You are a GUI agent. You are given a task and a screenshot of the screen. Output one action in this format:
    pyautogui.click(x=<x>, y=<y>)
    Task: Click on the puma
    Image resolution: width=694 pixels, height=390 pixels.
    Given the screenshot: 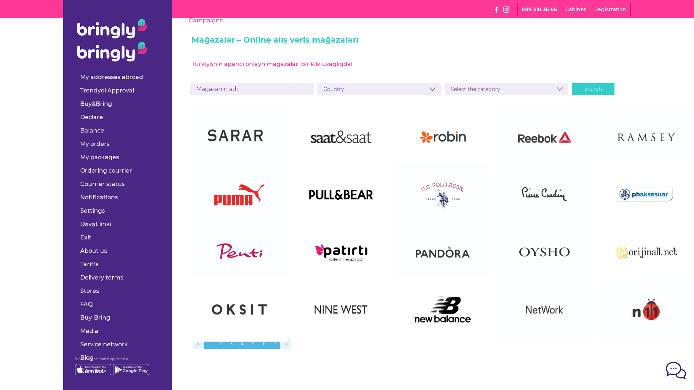 What is the action you would take?
    pyautogui.click(x=239, y=208)
    